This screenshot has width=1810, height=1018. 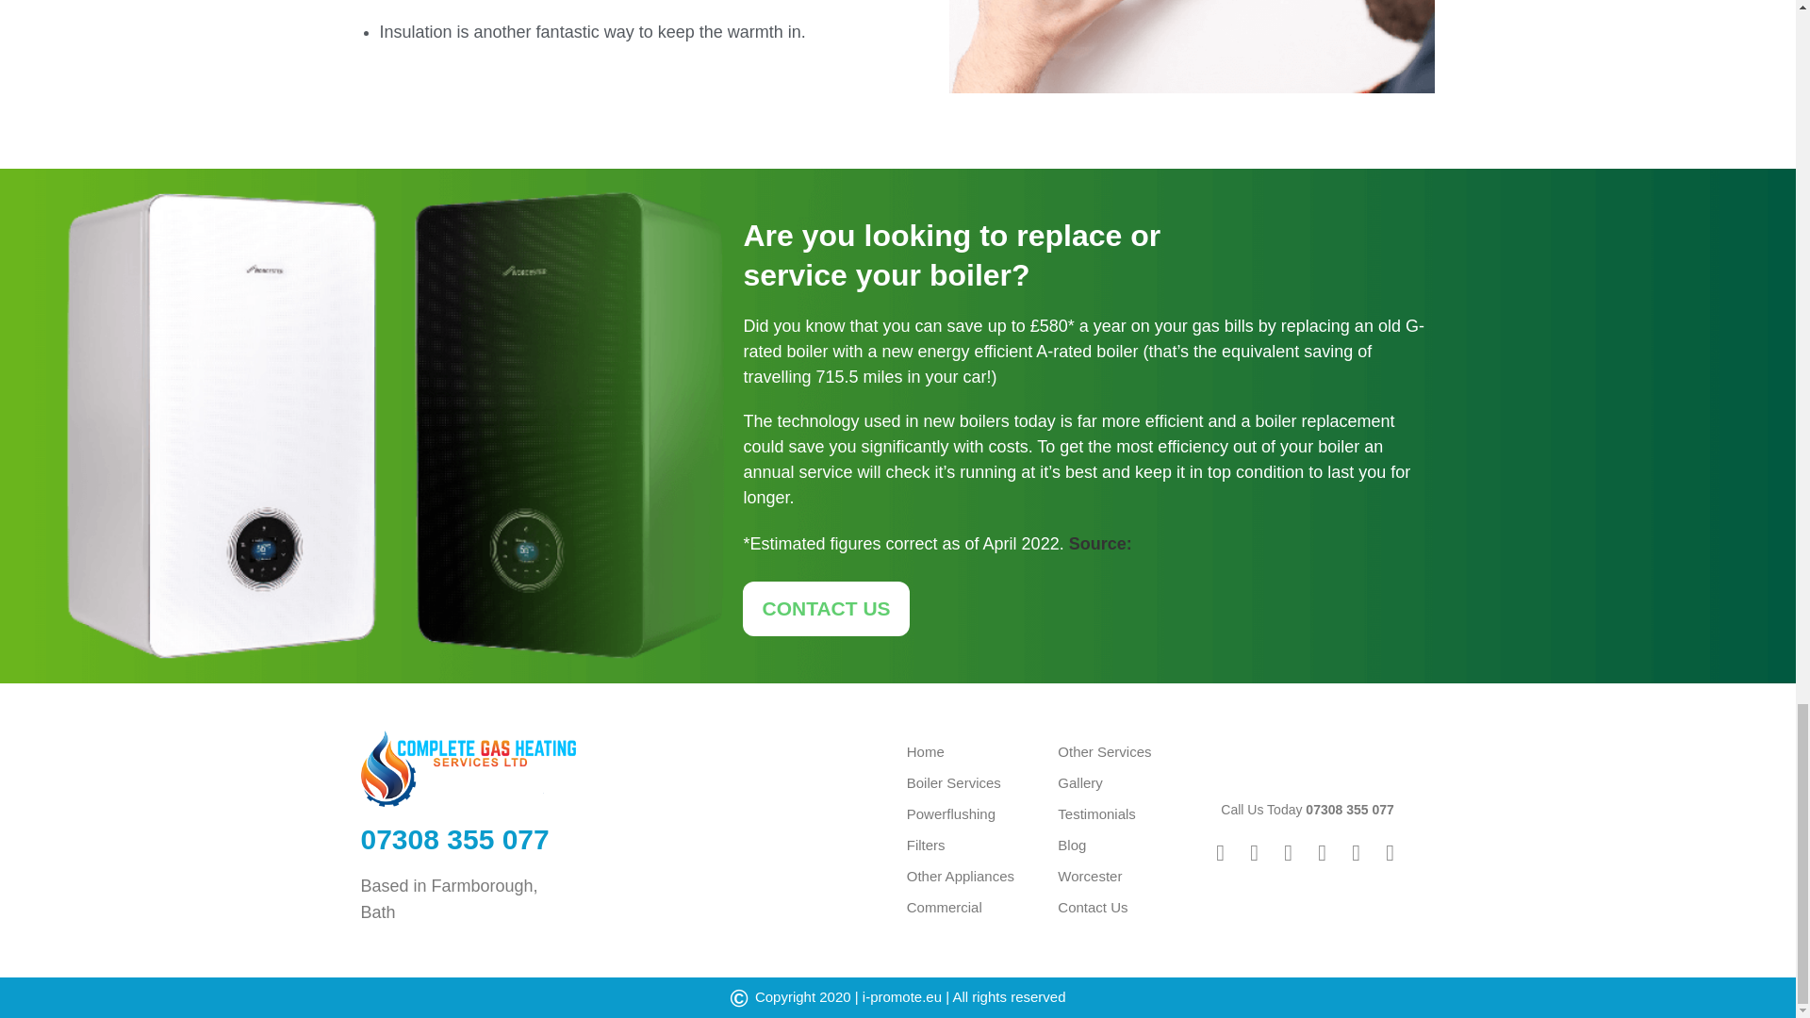 What do you see at coordinates (740, 829) in the screenshot?
I see `26 Ferenberge Close Bath BA2 0DH` at bounding box center [740, 829].